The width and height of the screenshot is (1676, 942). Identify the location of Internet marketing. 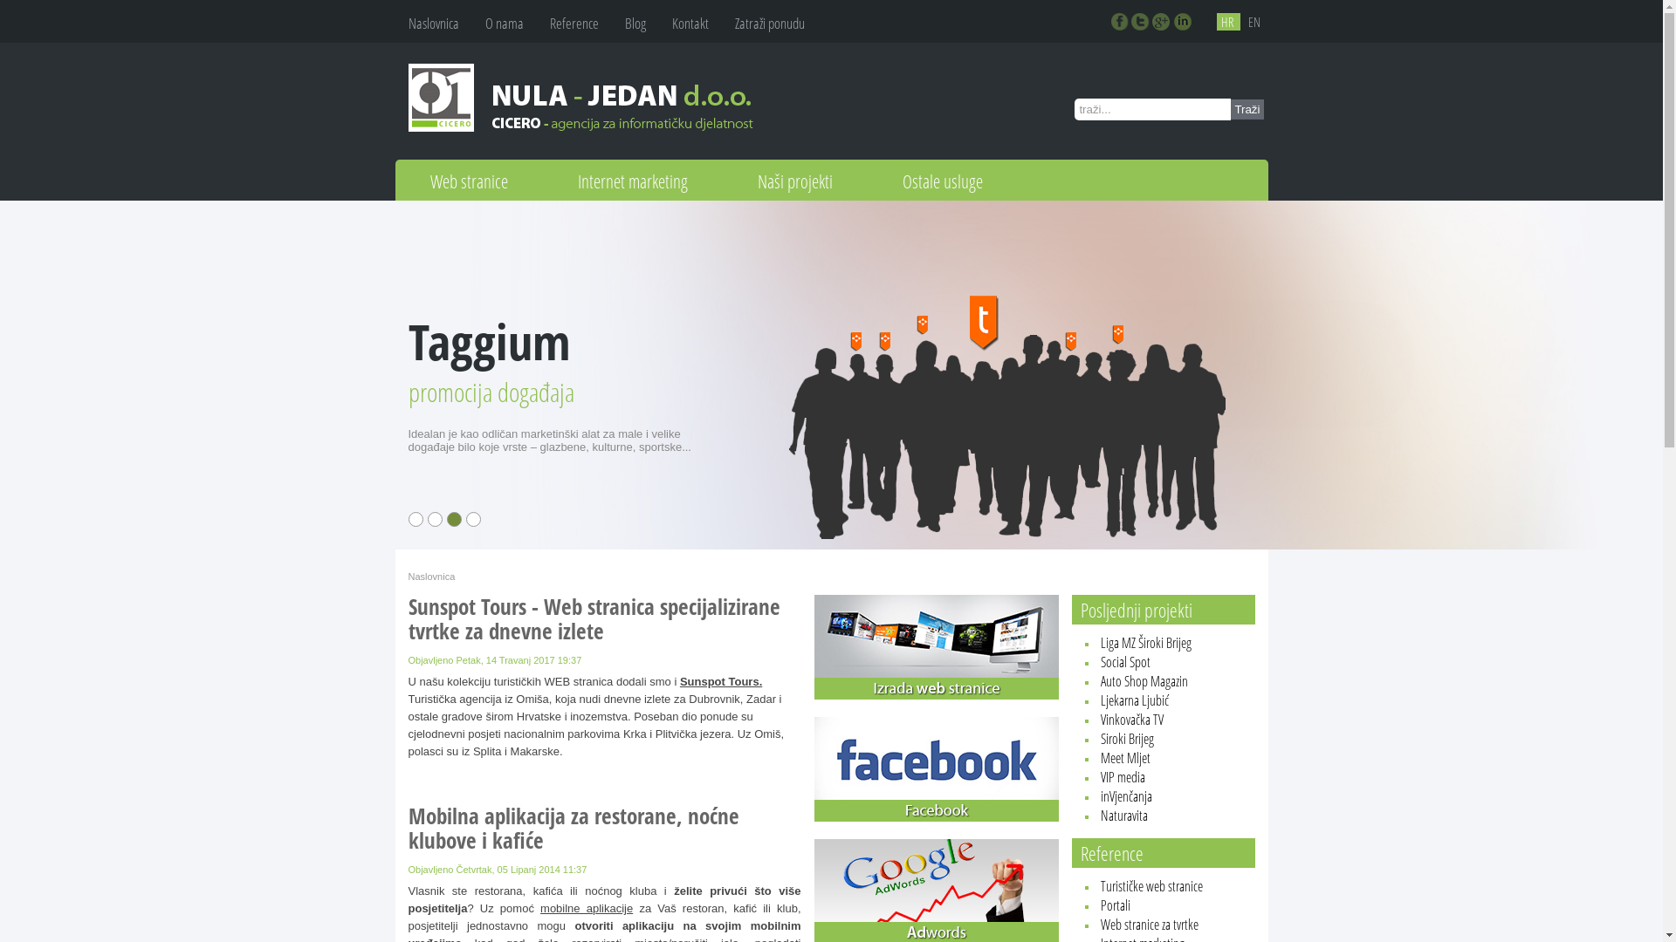
(633, 180).